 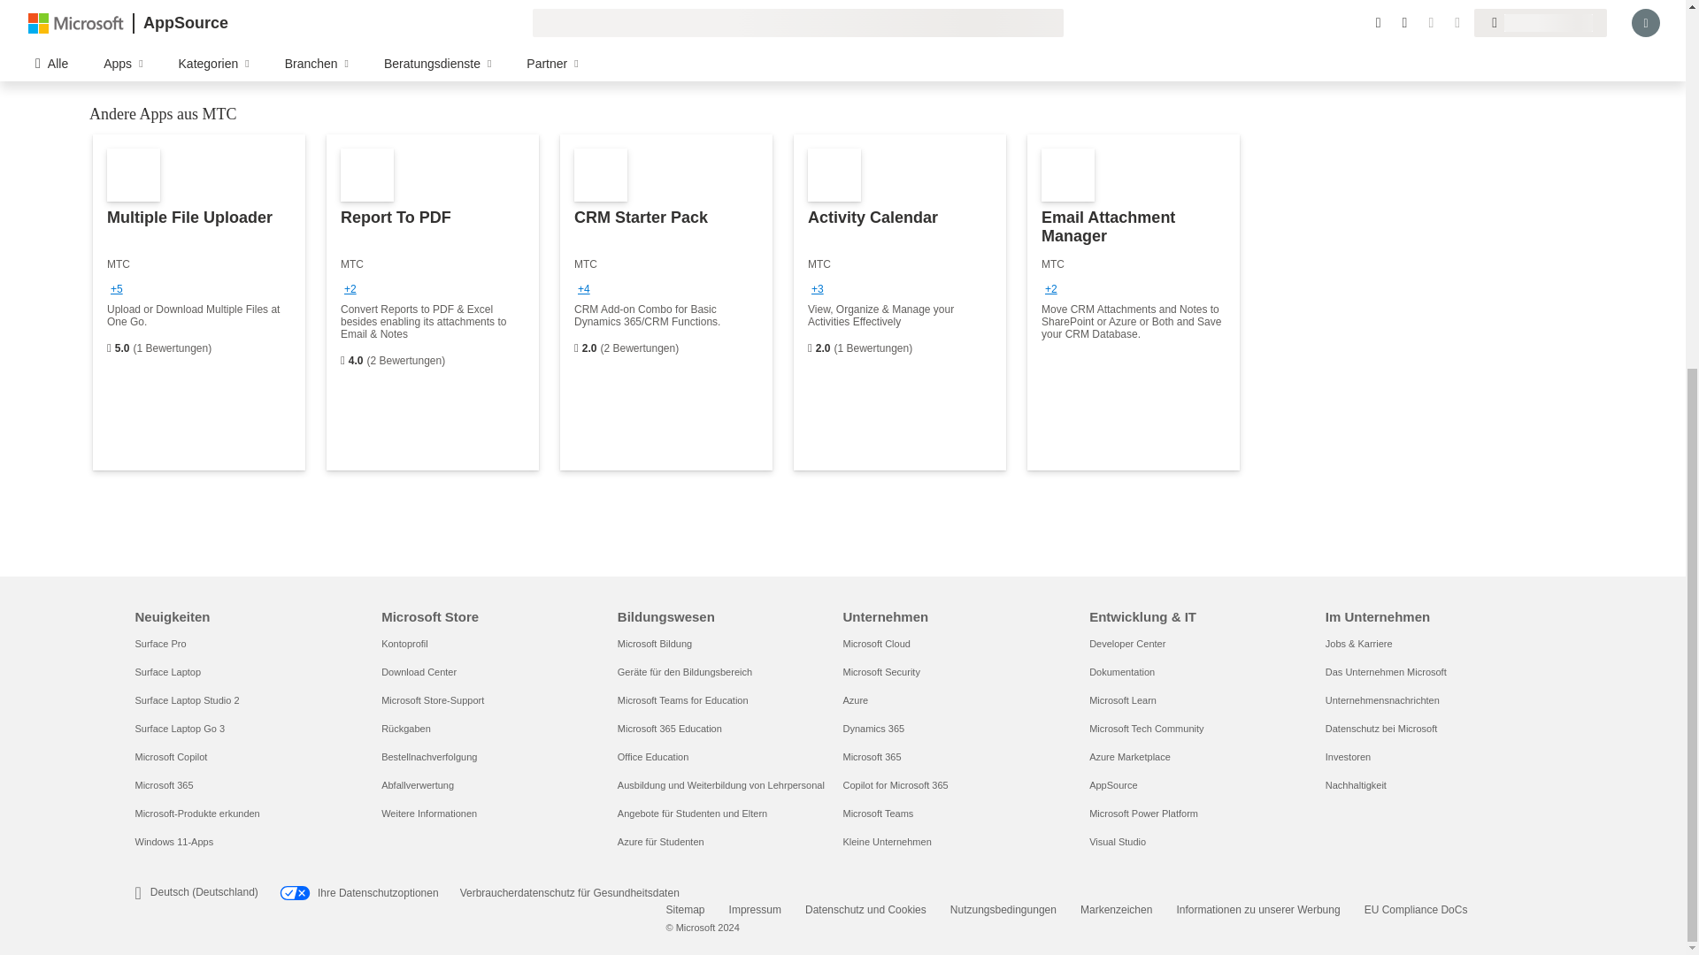 What do you see at coordinates (810, 348) in the screenshot?
I see `Bewertungen` at bounding box center [810, 348].